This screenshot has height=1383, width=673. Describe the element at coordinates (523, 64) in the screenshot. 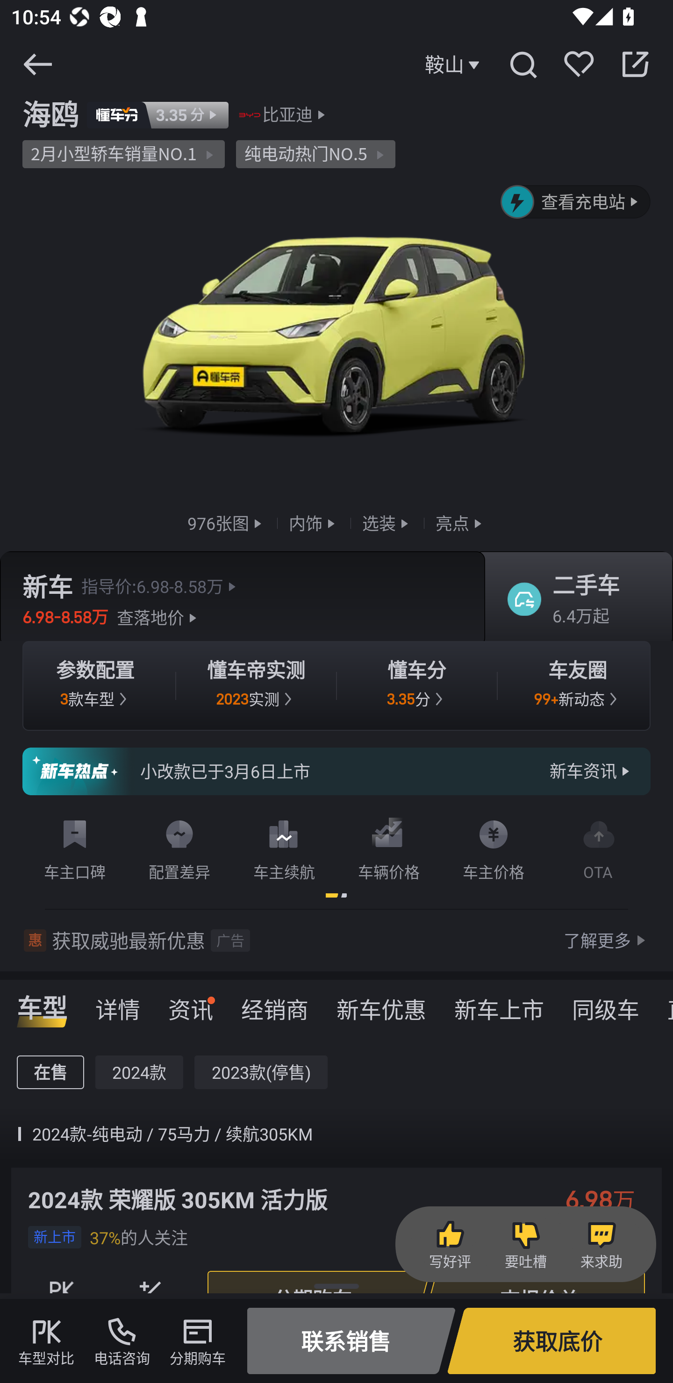

I see `` at that location.